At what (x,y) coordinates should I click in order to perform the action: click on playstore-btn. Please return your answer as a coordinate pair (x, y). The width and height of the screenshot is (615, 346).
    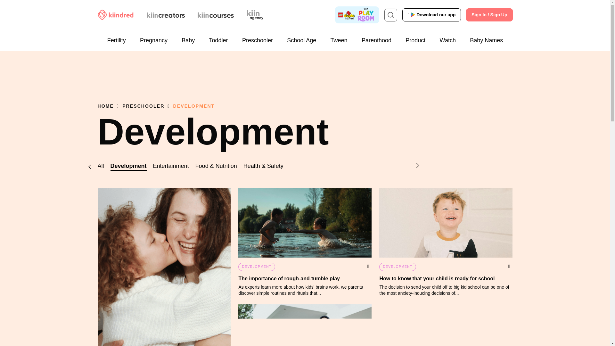
    Looking at the image, I should click on (432, 15).